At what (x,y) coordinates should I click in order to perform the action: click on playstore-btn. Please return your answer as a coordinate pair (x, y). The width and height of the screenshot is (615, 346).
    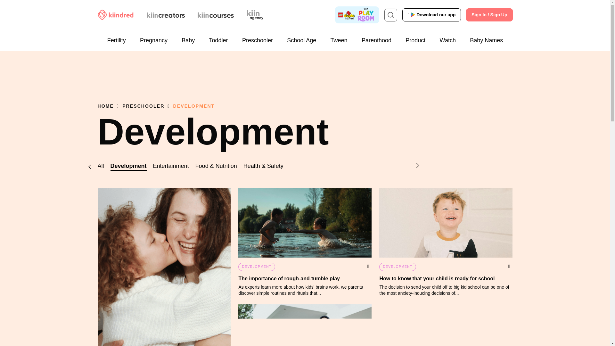
    Looking at the image, I should click on (432, 15).